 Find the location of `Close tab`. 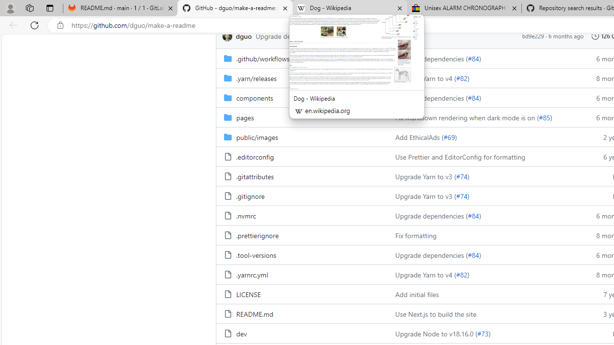

Close tab is located at coordinates (514, 8).